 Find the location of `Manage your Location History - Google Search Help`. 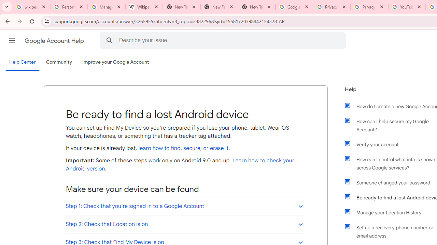

Manage your Location History - Google Search Help is located at coordinates (107, 7).